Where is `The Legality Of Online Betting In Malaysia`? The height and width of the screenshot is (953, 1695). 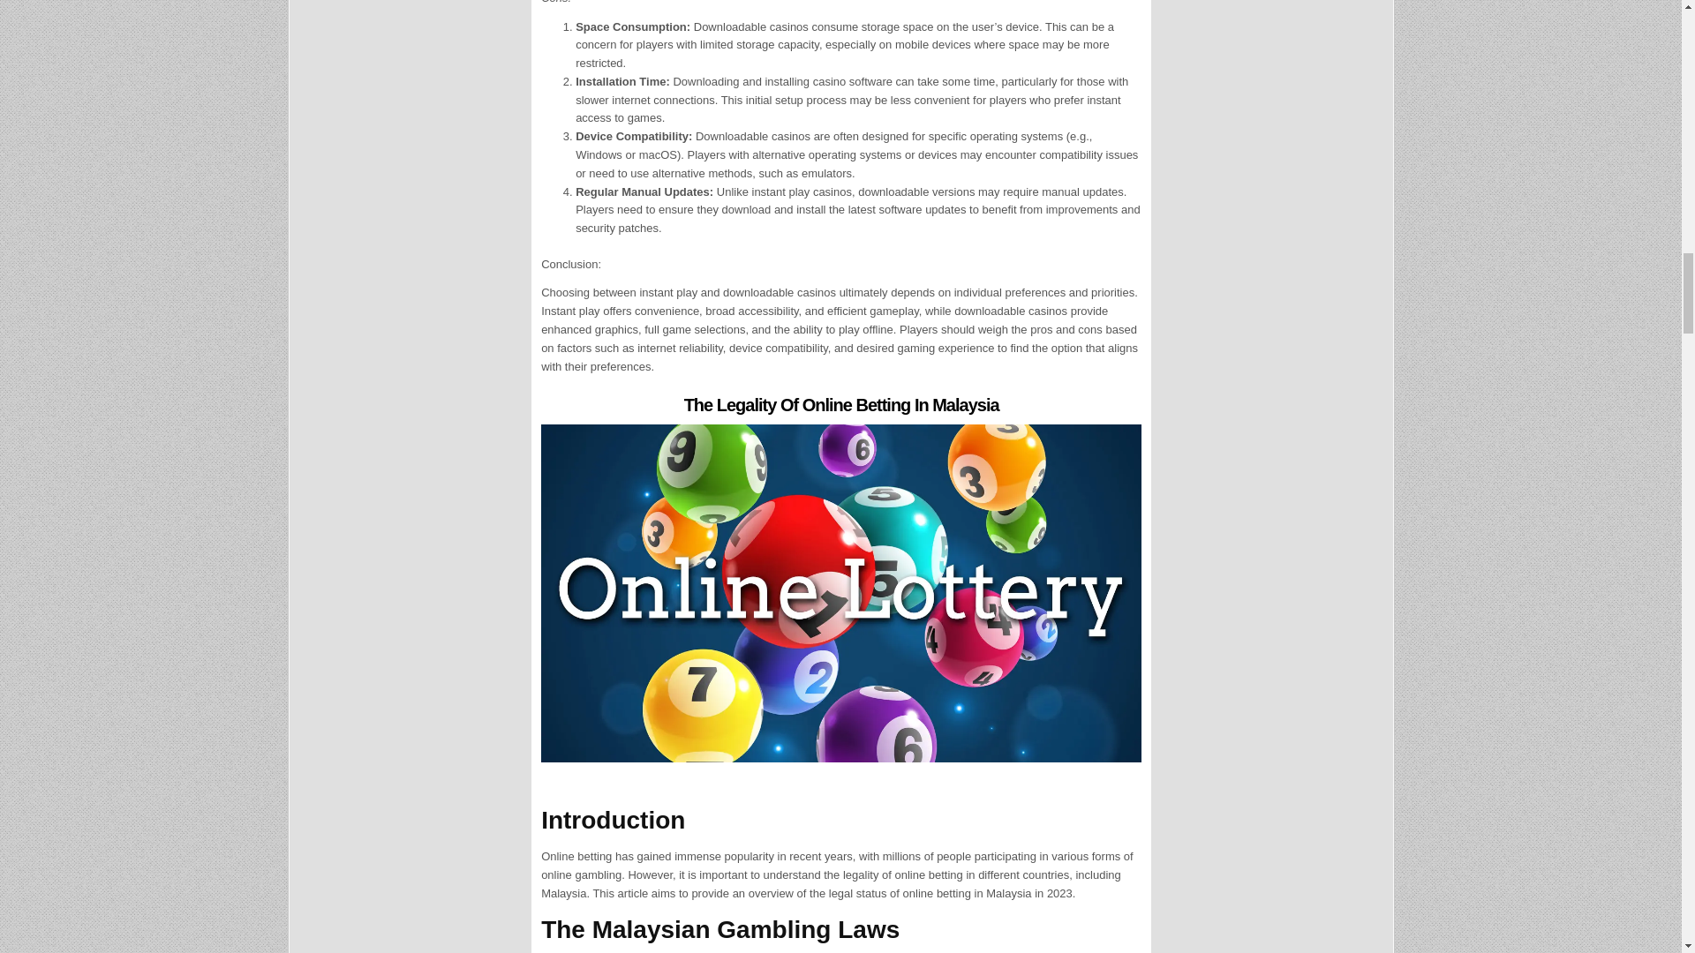 The Legality Of Online Betting In Malaysia is located at coordinates (842, 404).